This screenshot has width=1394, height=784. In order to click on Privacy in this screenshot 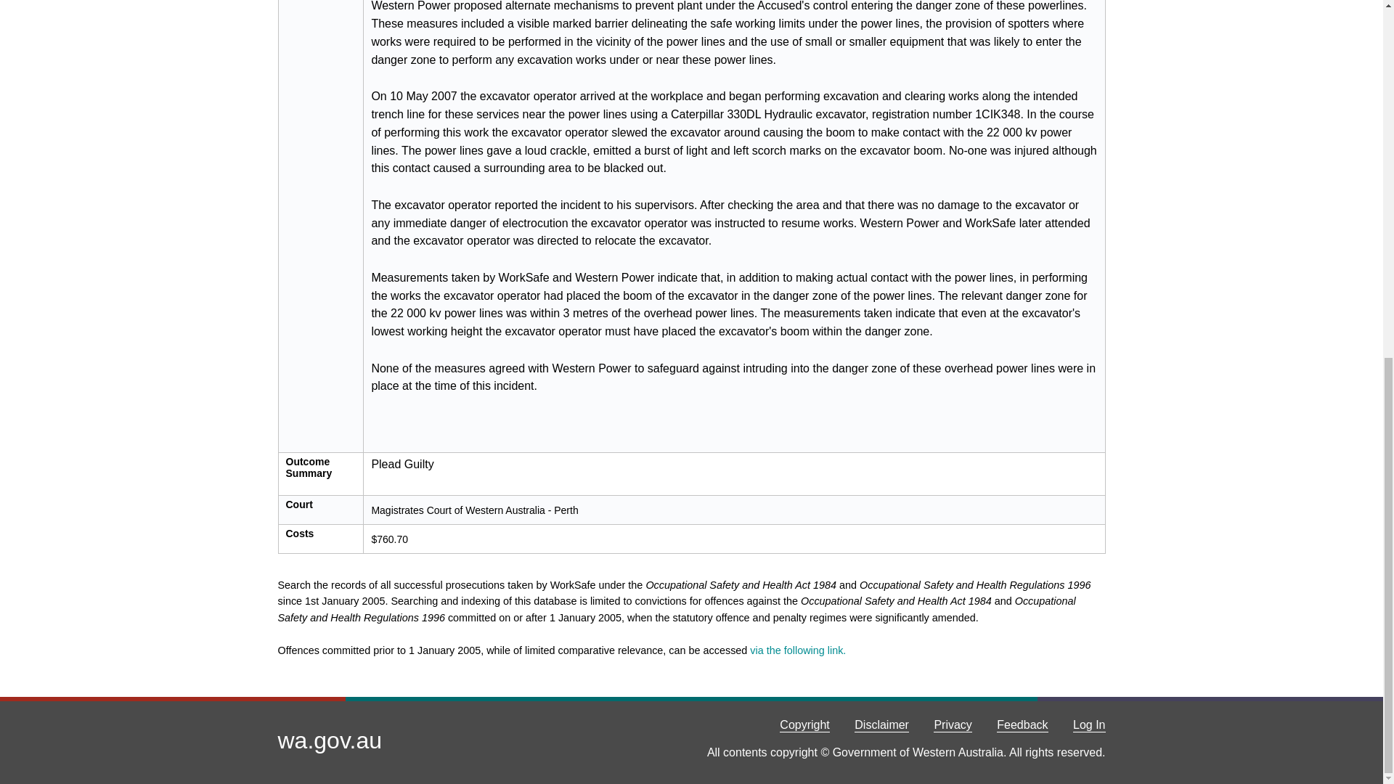, I will do `click(953, 725)`.